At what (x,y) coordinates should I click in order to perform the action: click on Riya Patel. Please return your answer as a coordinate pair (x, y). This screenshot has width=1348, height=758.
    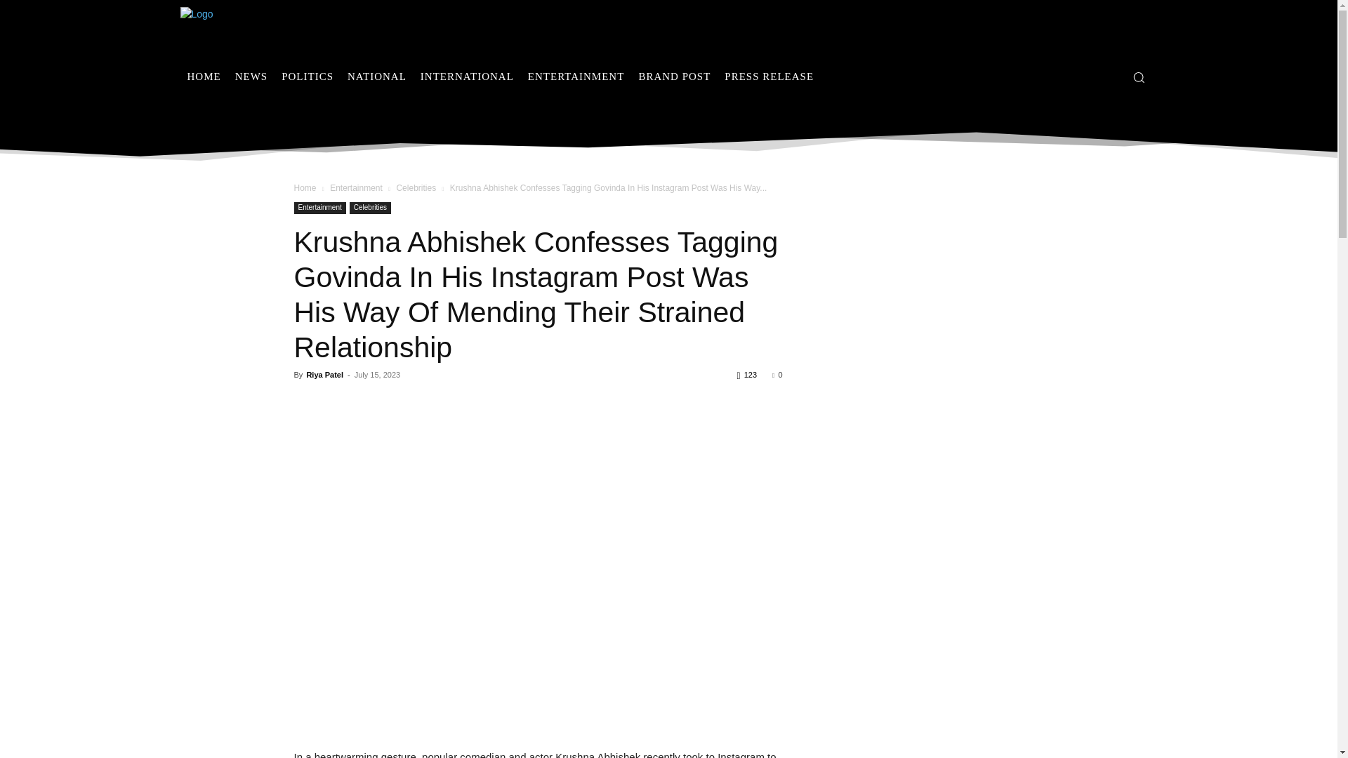
    Looking at the image, I should click on (324, 375).